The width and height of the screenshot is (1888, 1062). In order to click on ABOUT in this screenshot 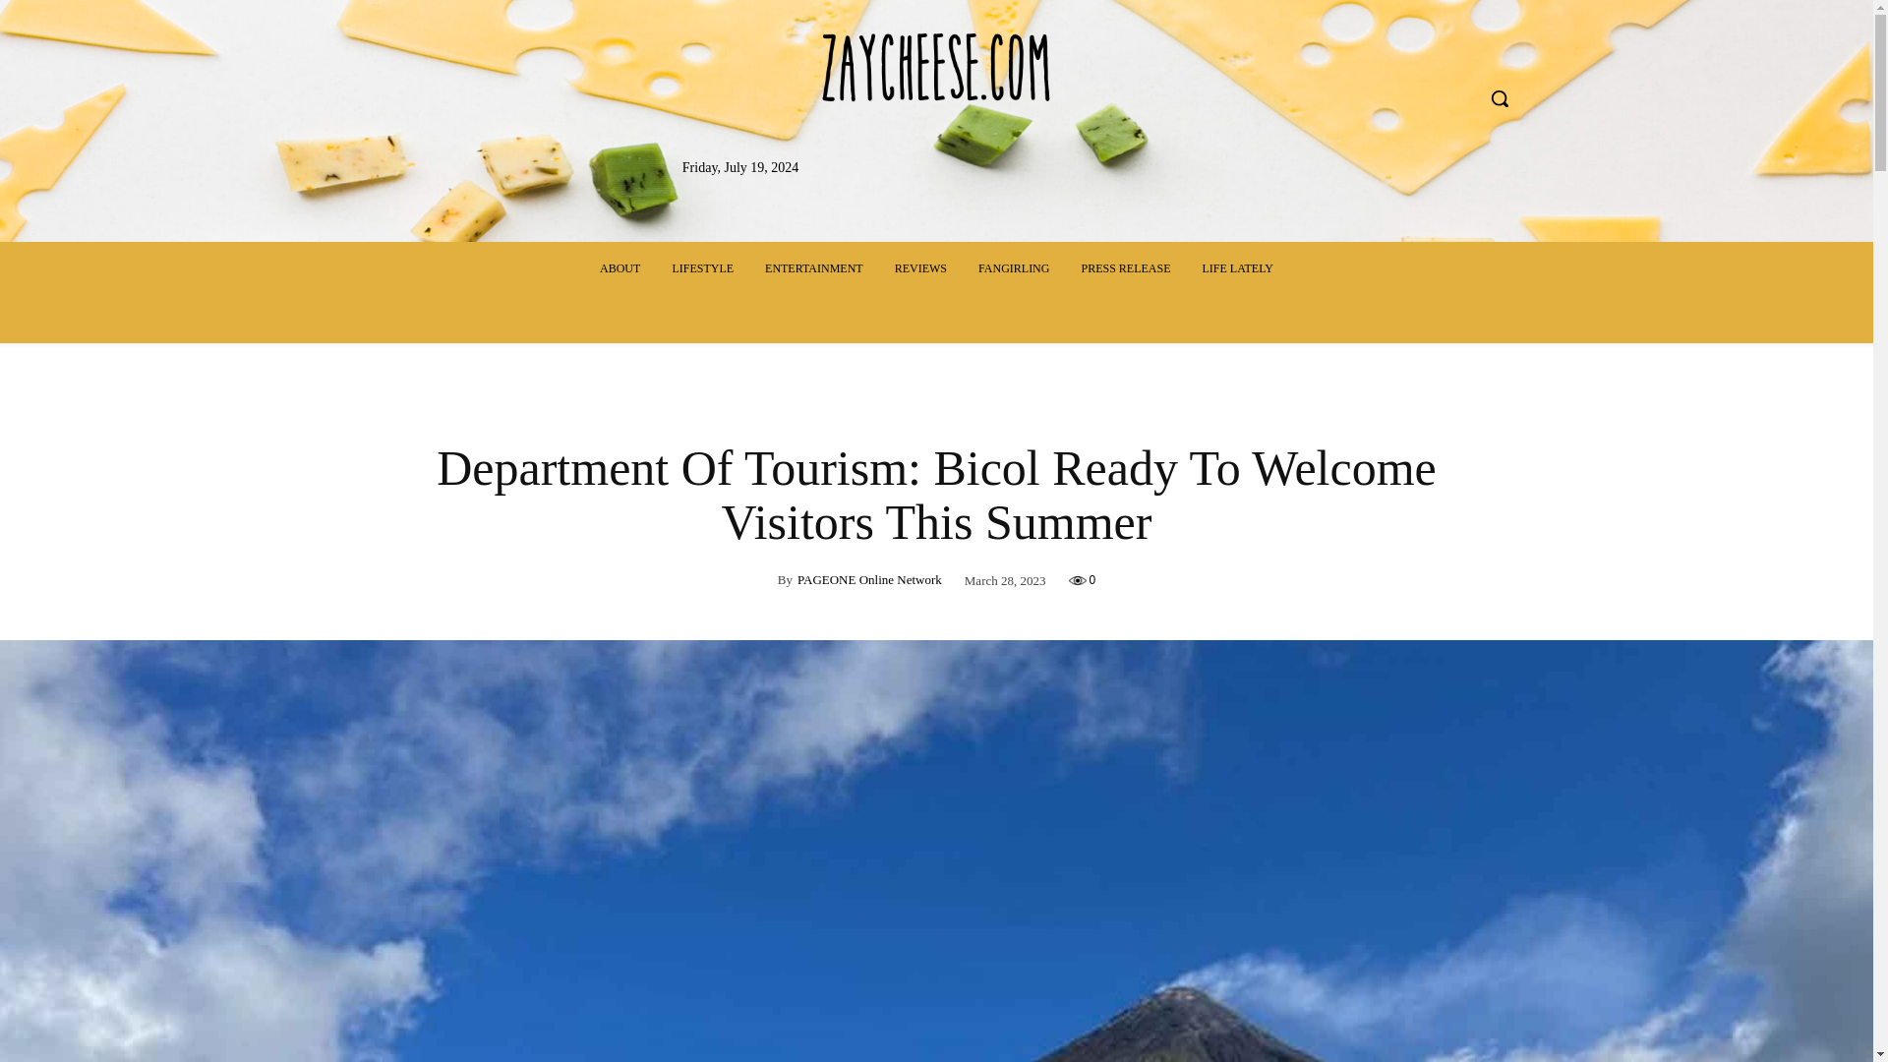, I will do `click(619, 269)`.